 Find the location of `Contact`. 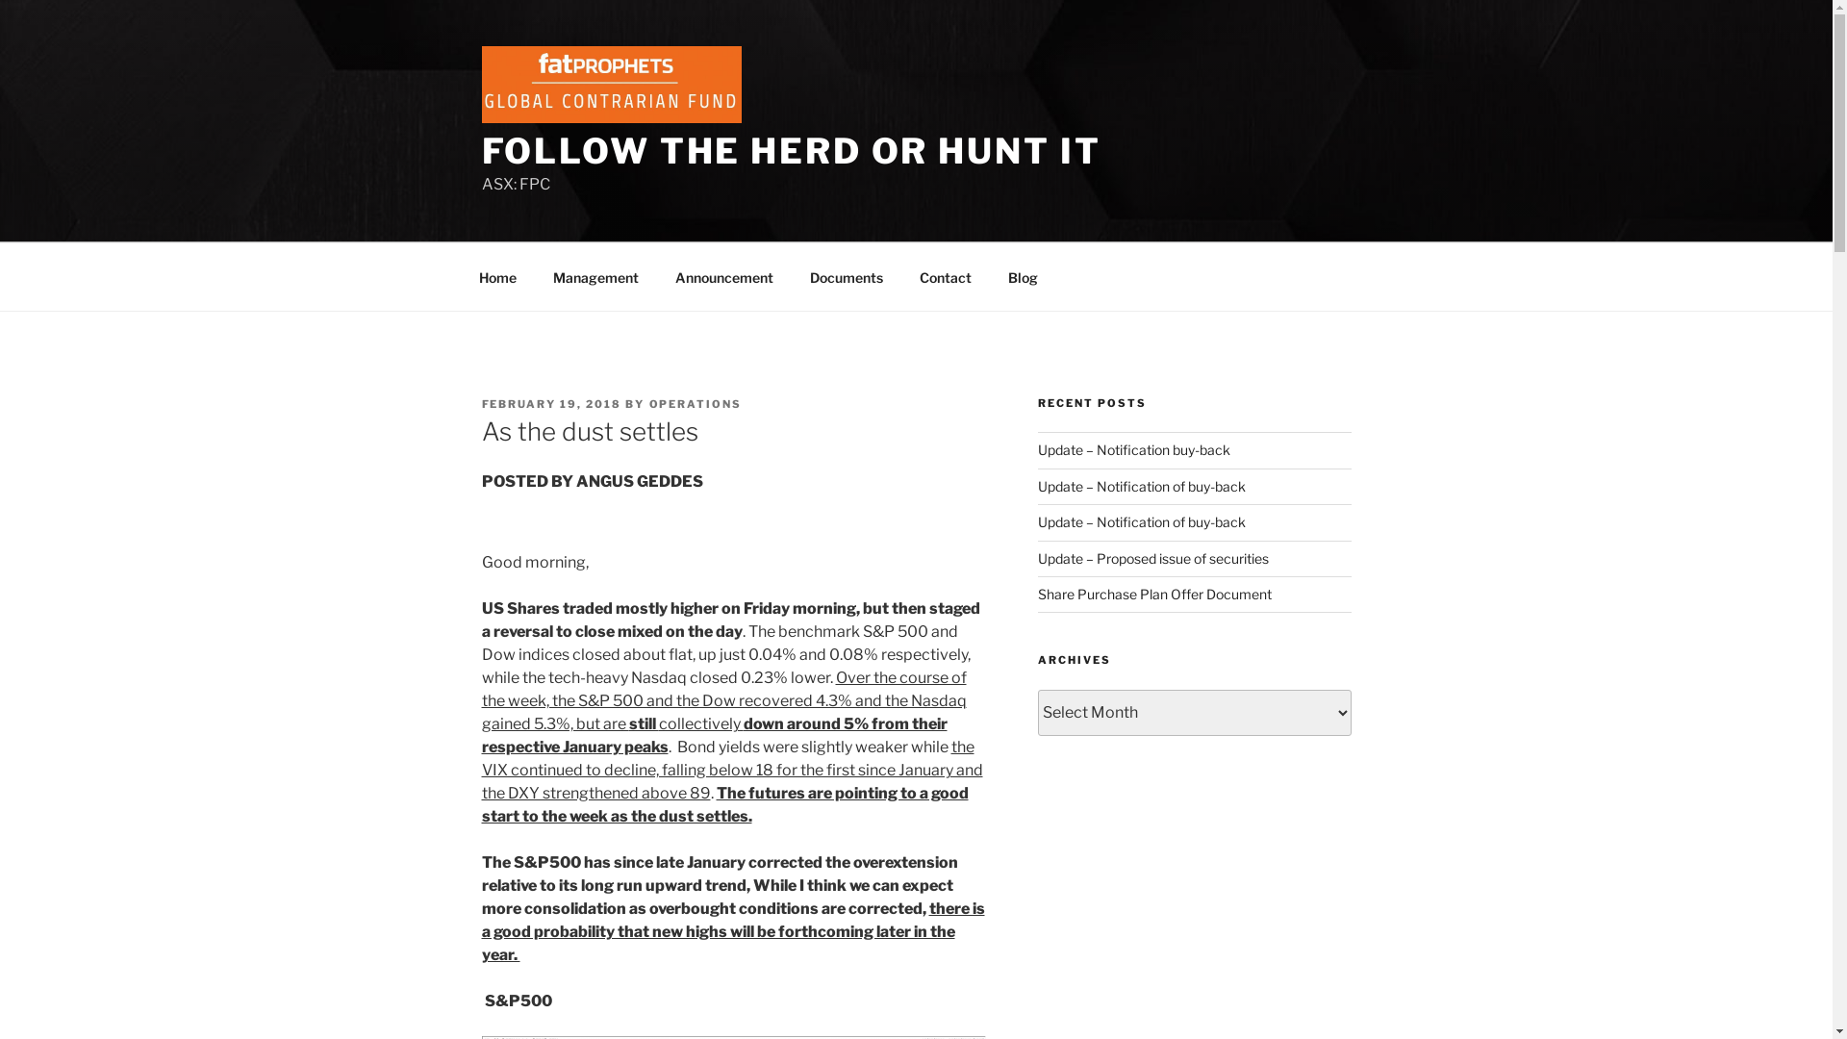

Contact is located at coordinates (945, 277).